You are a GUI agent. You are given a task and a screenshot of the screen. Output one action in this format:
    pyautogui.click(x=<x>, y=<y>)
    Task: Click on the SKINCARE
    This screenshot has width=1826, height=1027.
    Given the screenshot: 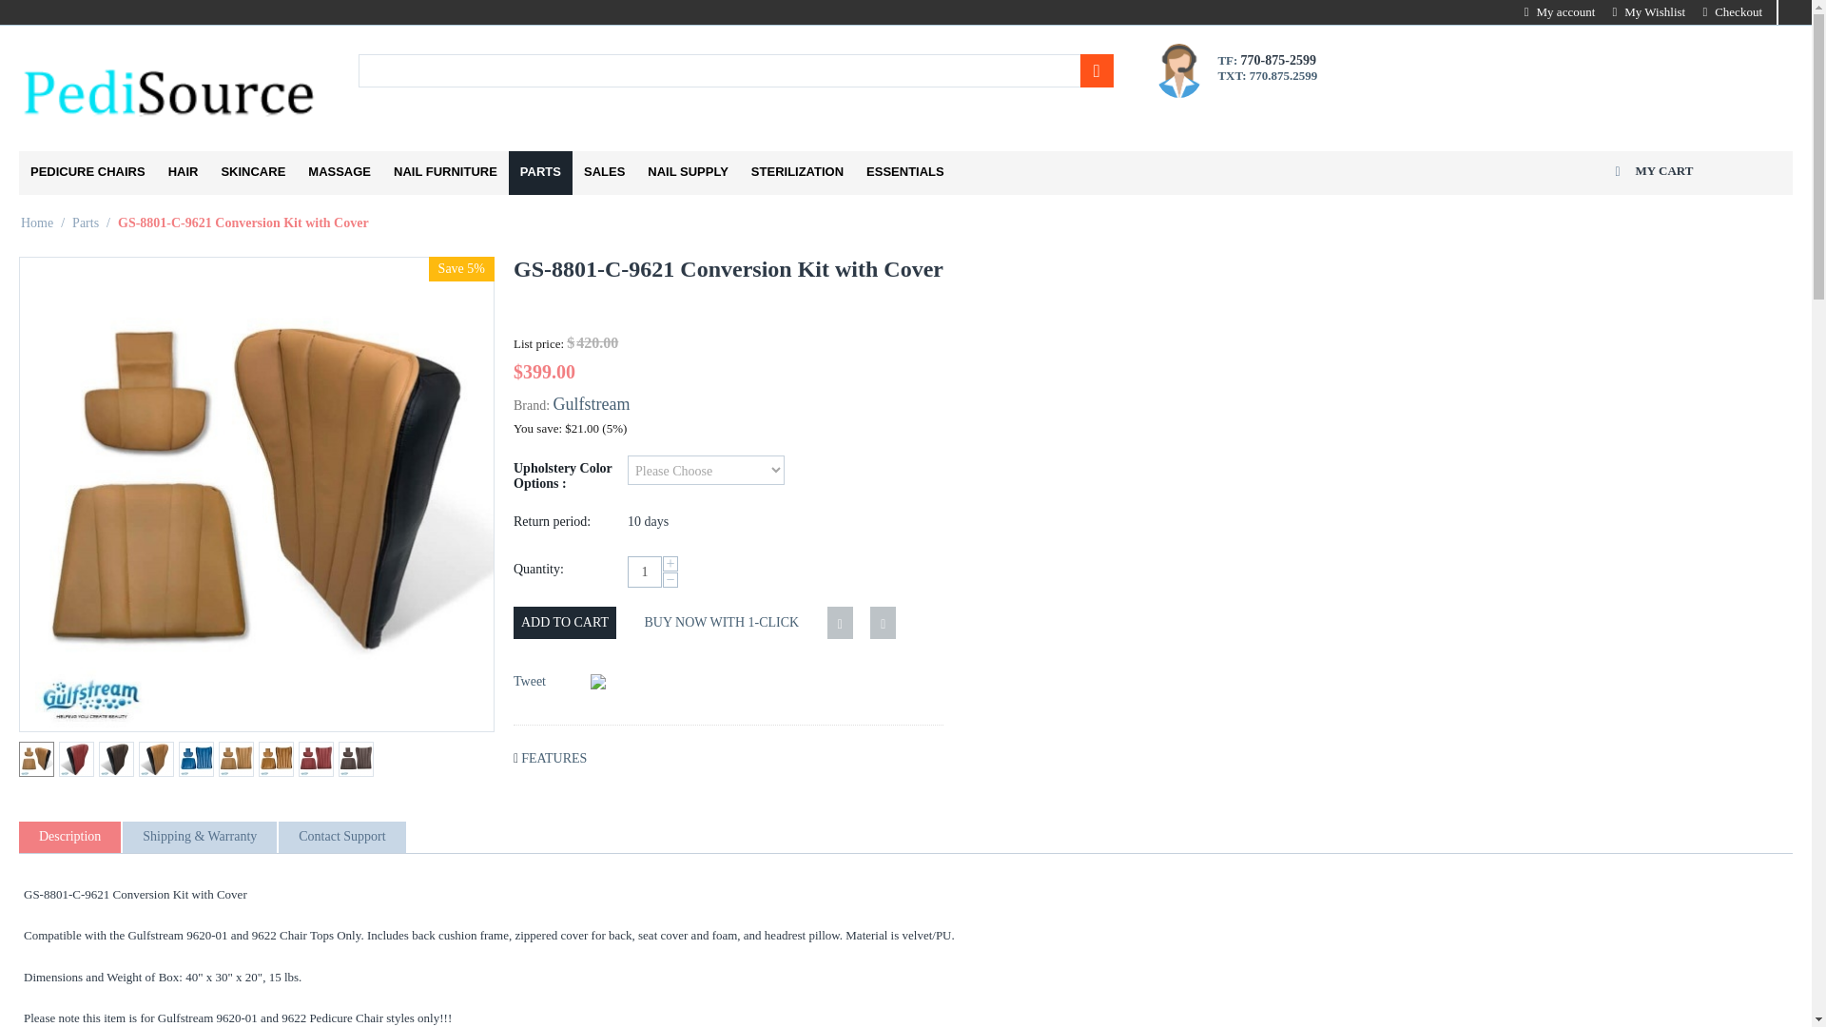 What is the action you would take?
    pyautogui.click(x=253, y=173)
    